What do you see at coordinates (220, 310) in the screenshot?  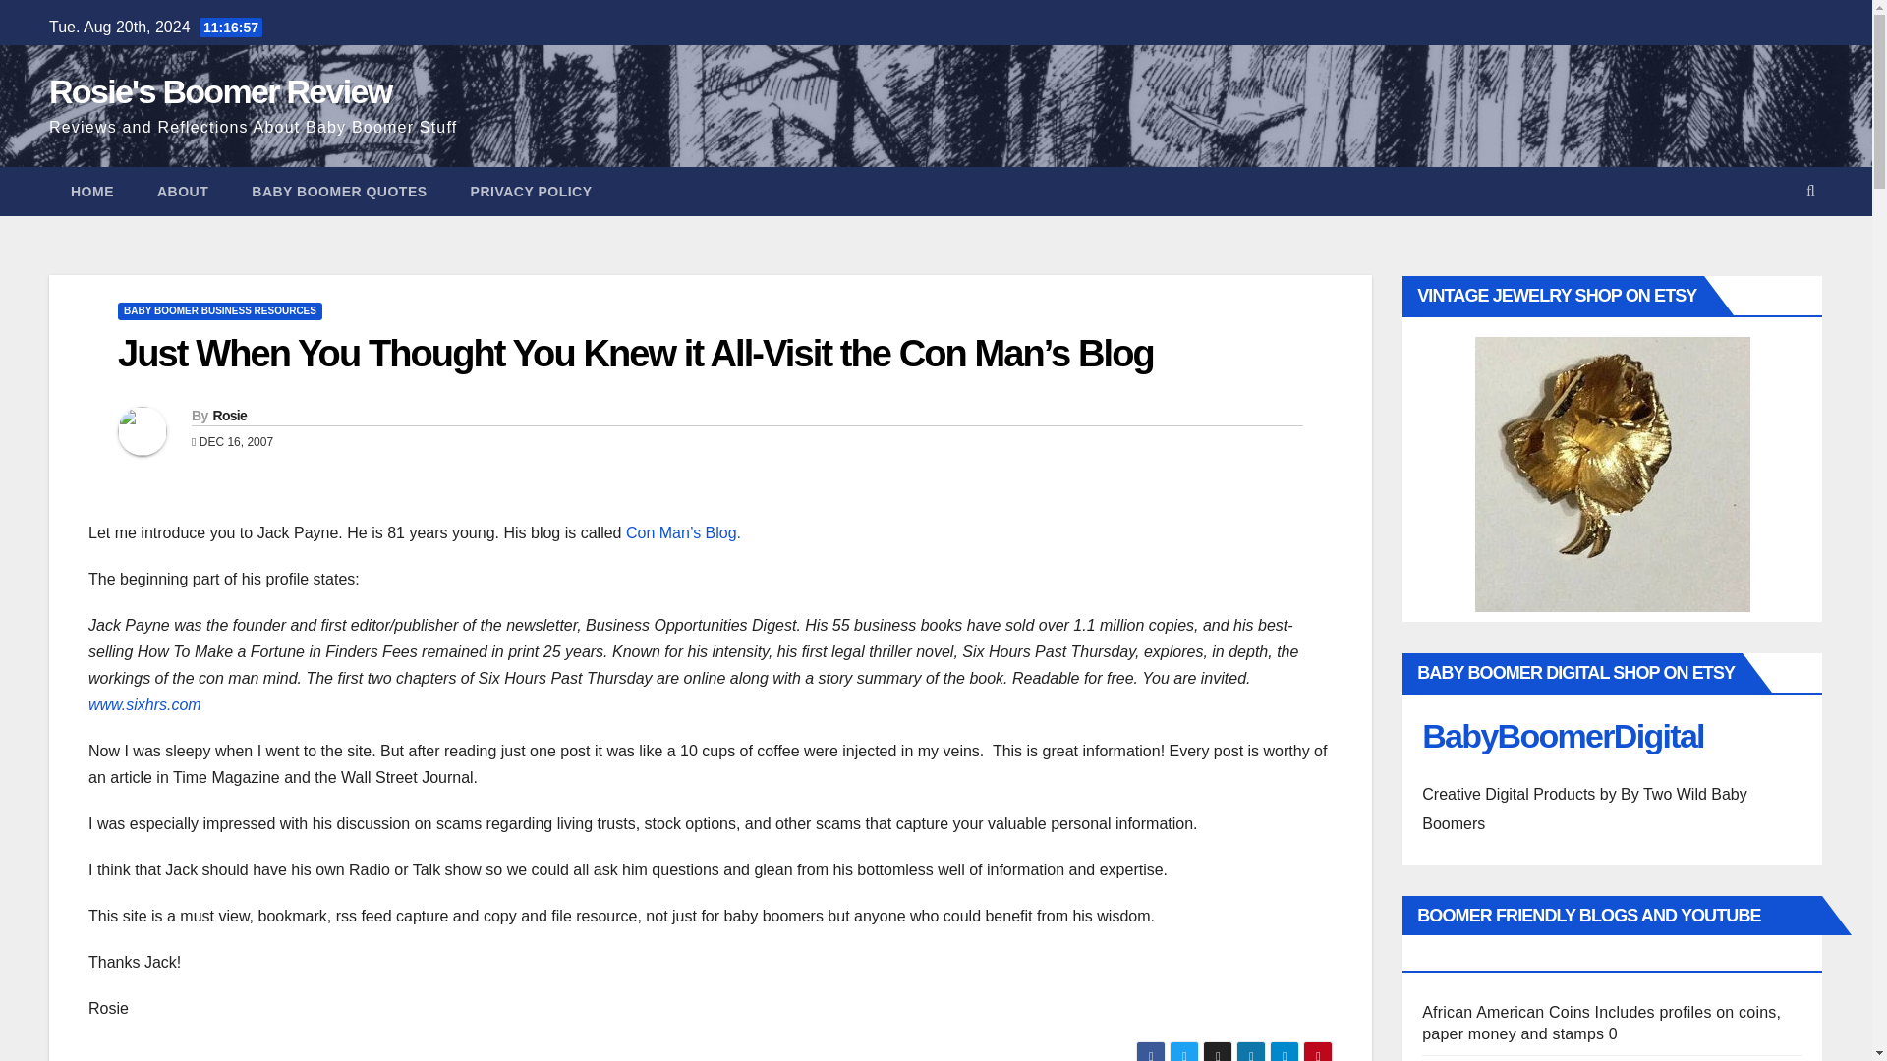 I see `BABY BOOMER BUSINESS RESOURCES` at bounding box center [220, 310].